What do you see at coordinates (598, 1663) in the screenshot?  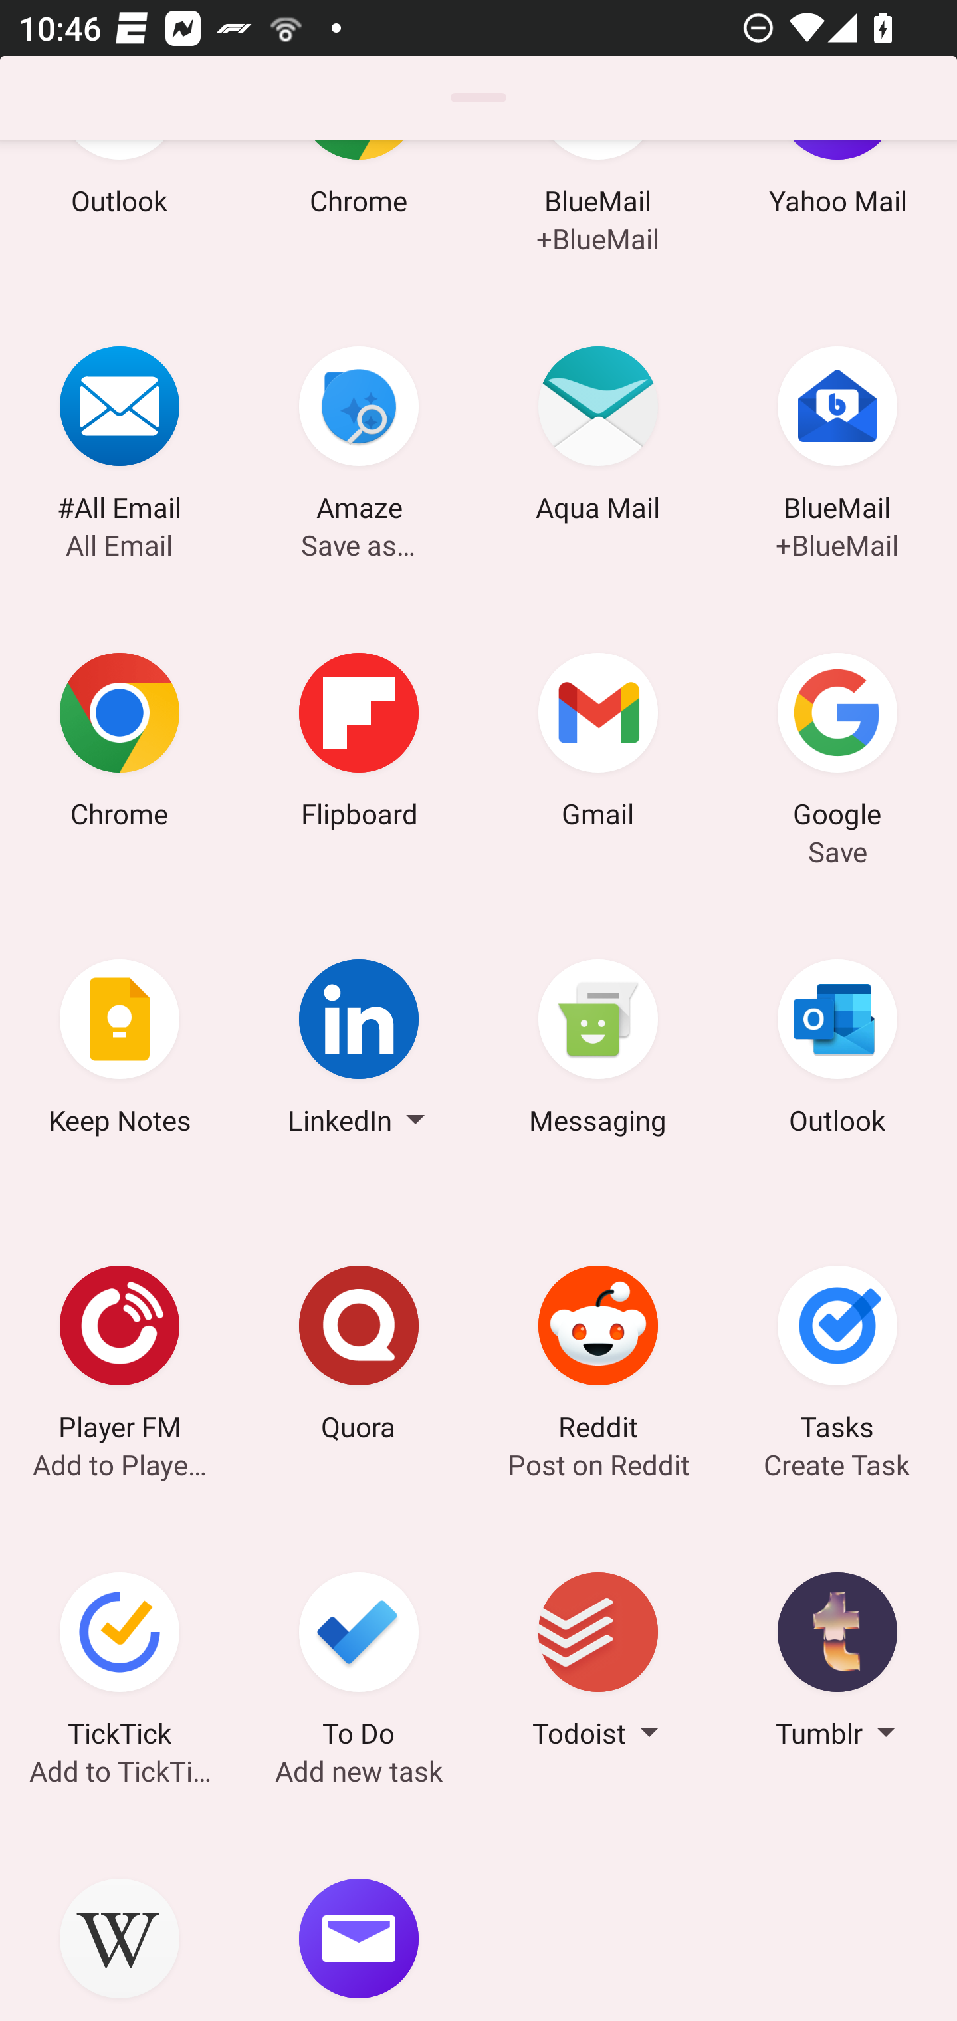 I see `Todoist` at bounding box center [598, 1663].